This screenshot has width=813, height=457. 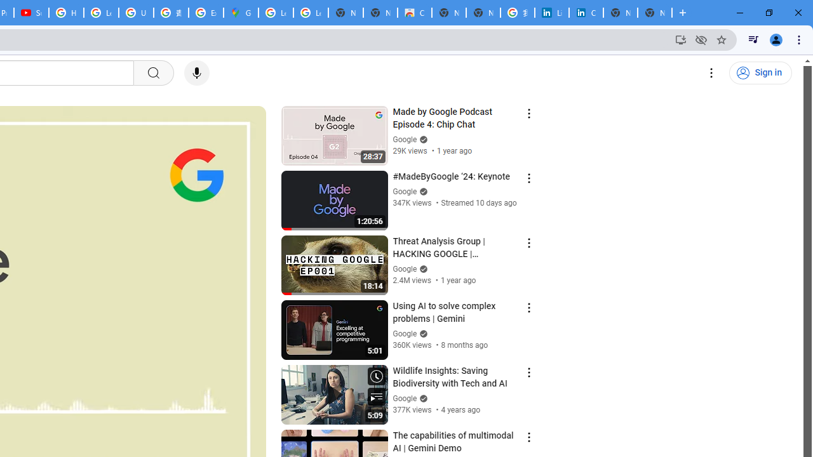 I want to click on New Tab, so click(x=654, y=13).